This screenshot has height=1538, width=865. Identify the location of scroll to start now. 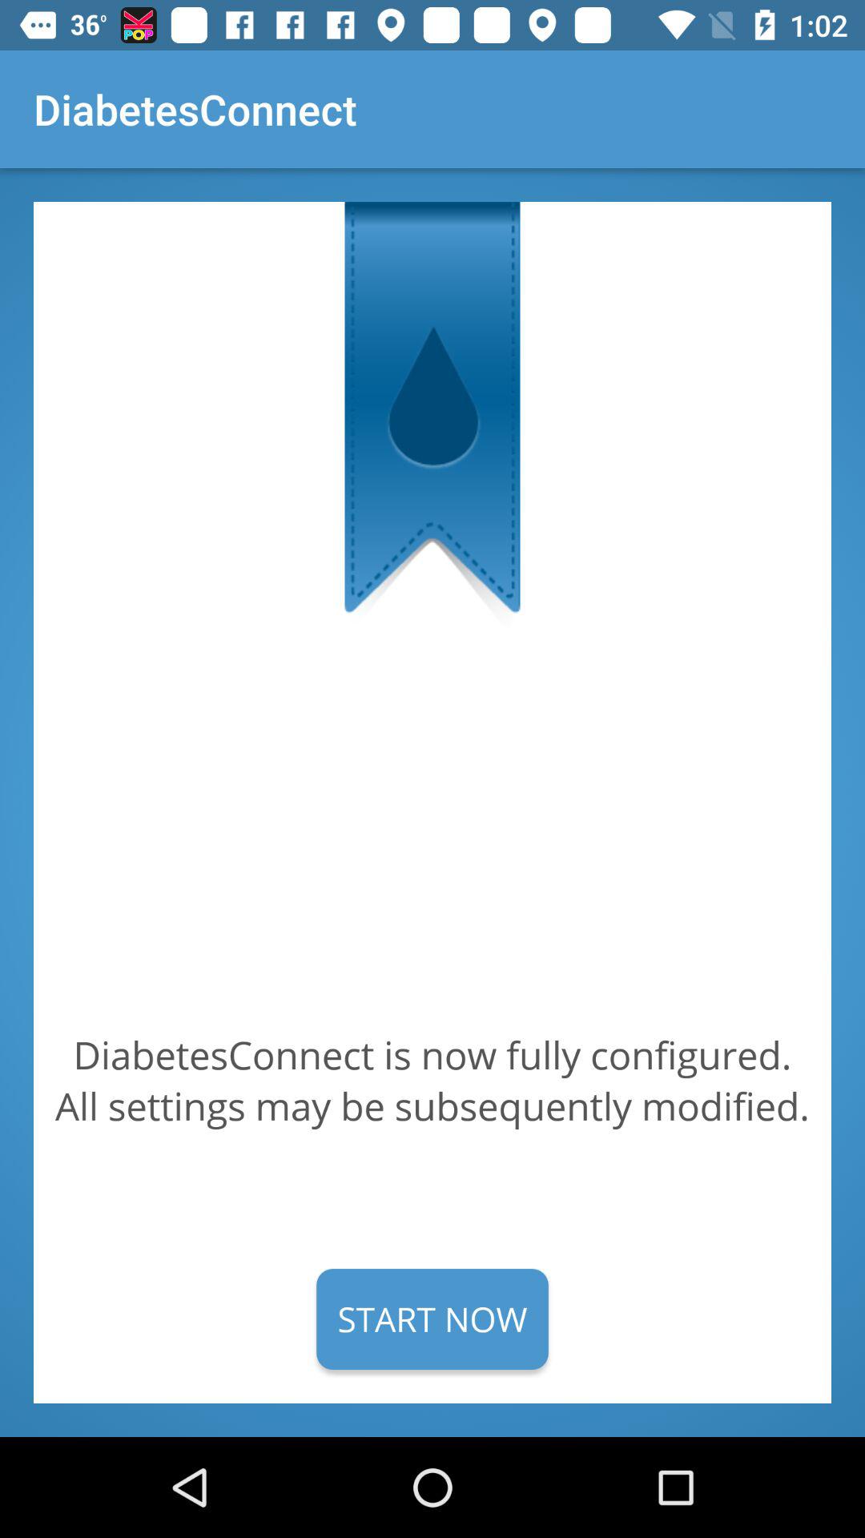
(432, 1319).